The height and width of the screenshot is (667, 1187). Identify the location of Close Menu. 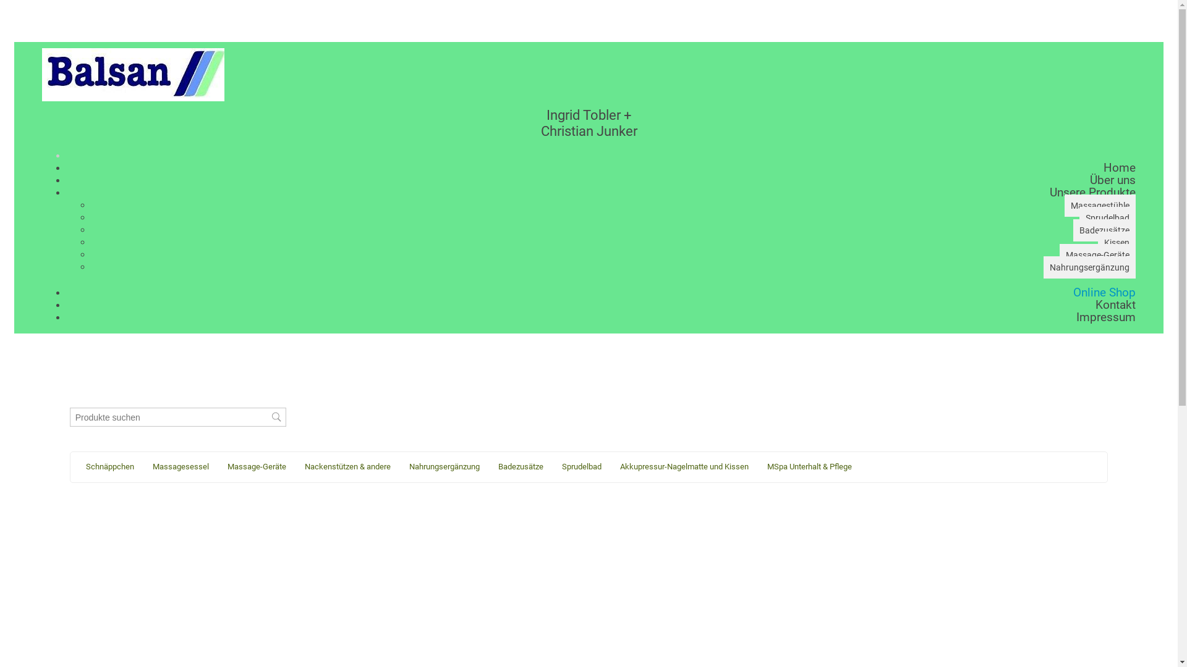
(601, 156).